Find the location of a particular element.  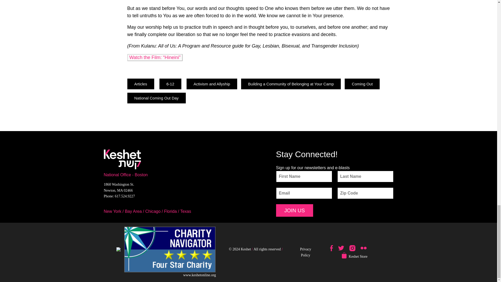

Privacy Policy is located at coordinates (306, 252).